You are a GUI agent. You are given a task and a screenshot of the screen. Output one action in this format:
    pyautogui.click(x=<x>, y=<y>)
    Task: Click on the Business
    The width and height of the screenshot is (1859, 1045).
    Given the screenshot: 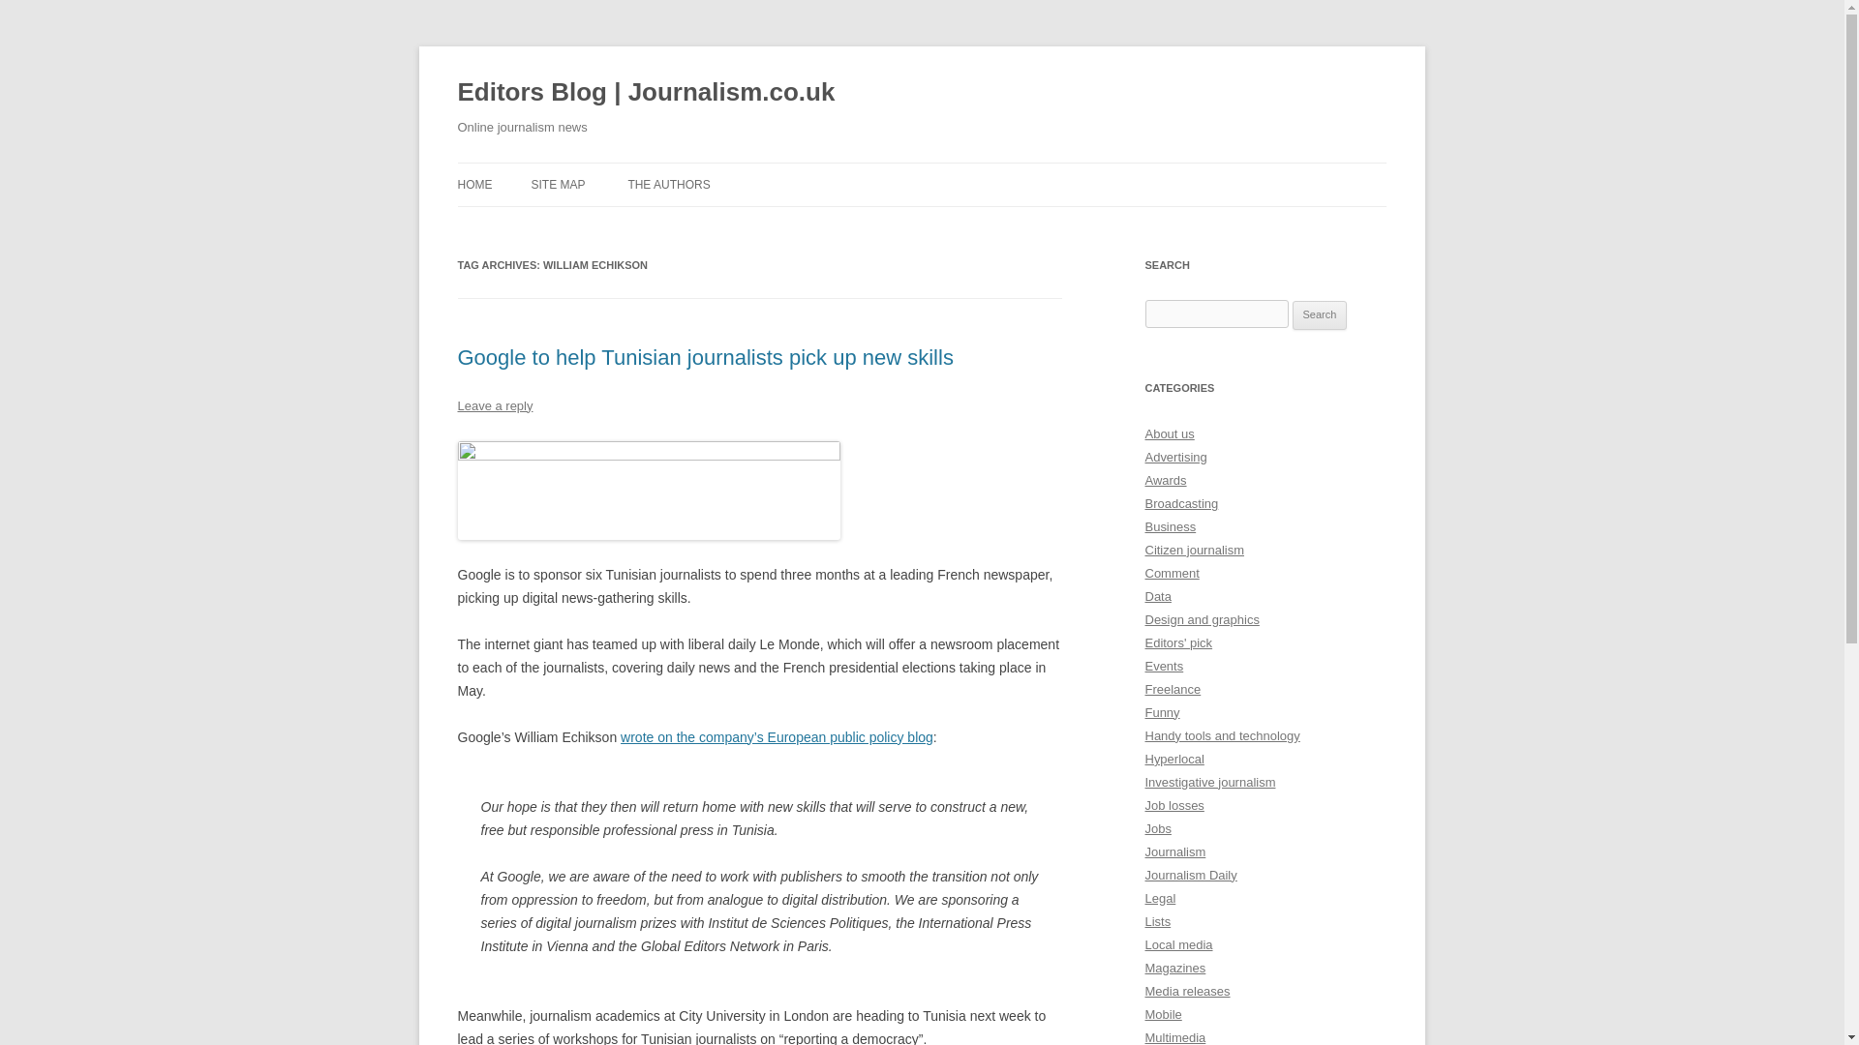 What is the action you would take?
    pyautogui.click(x=1170, y=526)
    